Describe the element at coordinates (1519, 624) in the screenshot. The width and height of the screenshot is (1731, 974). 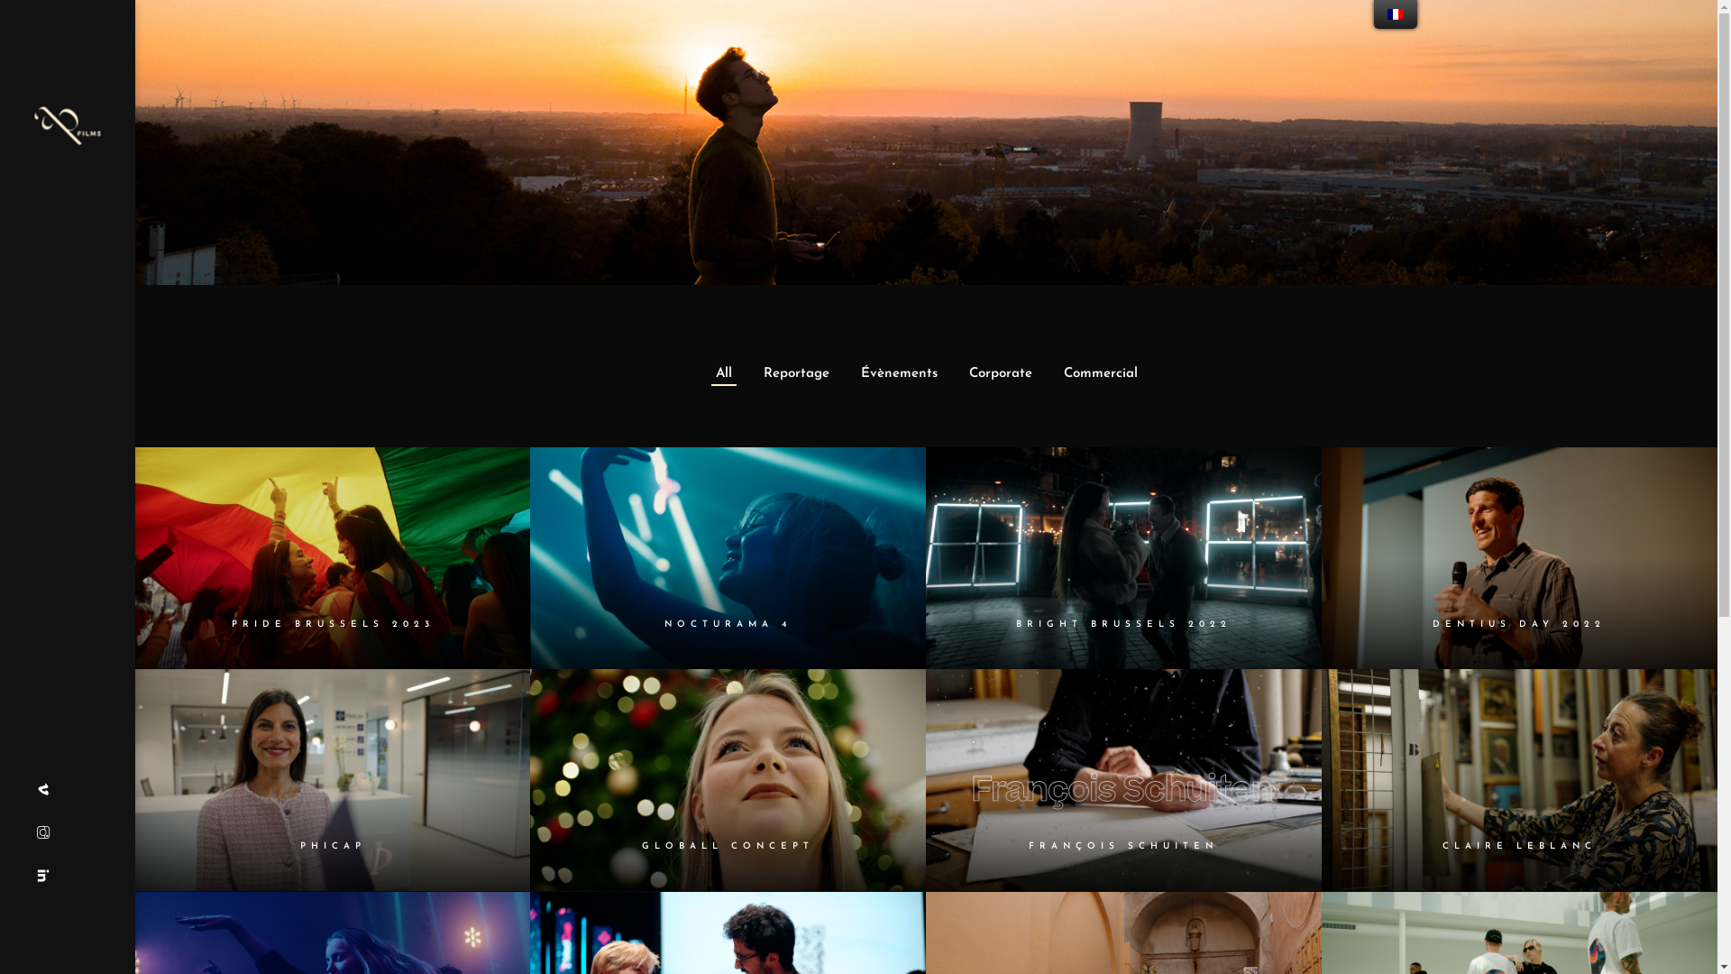
I see `DENTIUS DAY 2022` at that location.